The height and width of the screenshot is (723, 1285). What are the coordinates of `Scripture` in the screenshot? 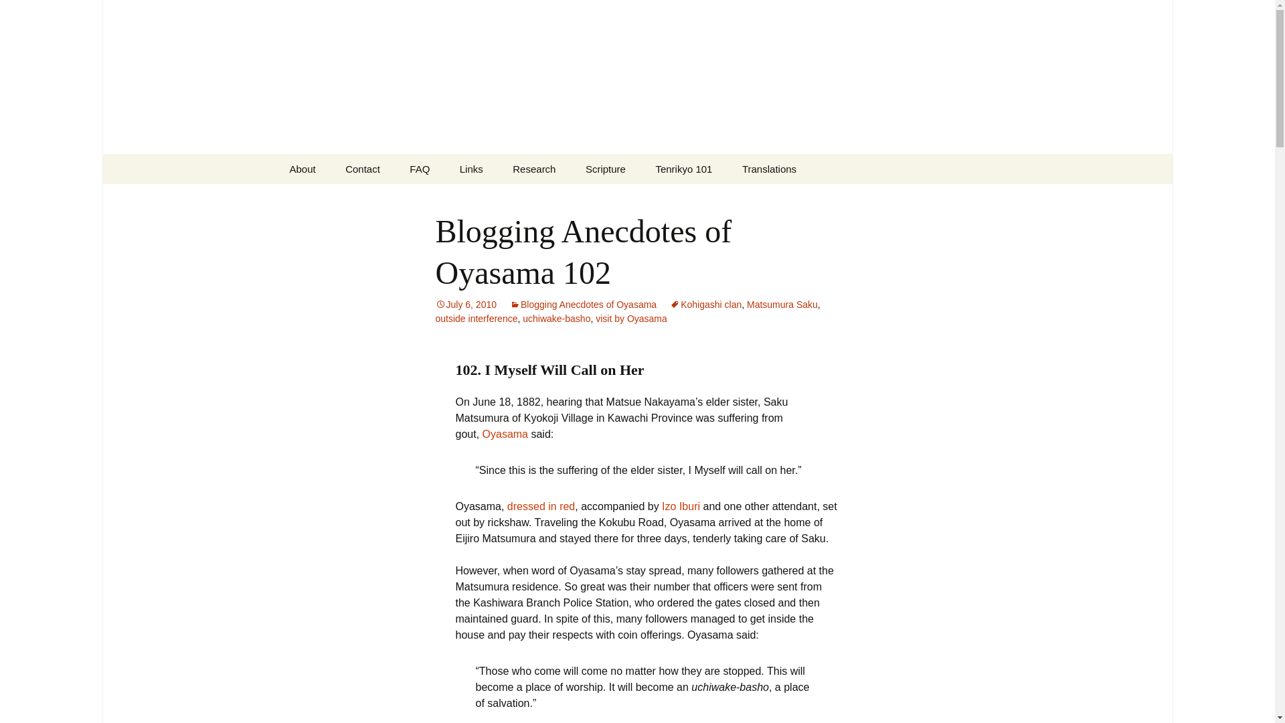 It's located at (605, 169).